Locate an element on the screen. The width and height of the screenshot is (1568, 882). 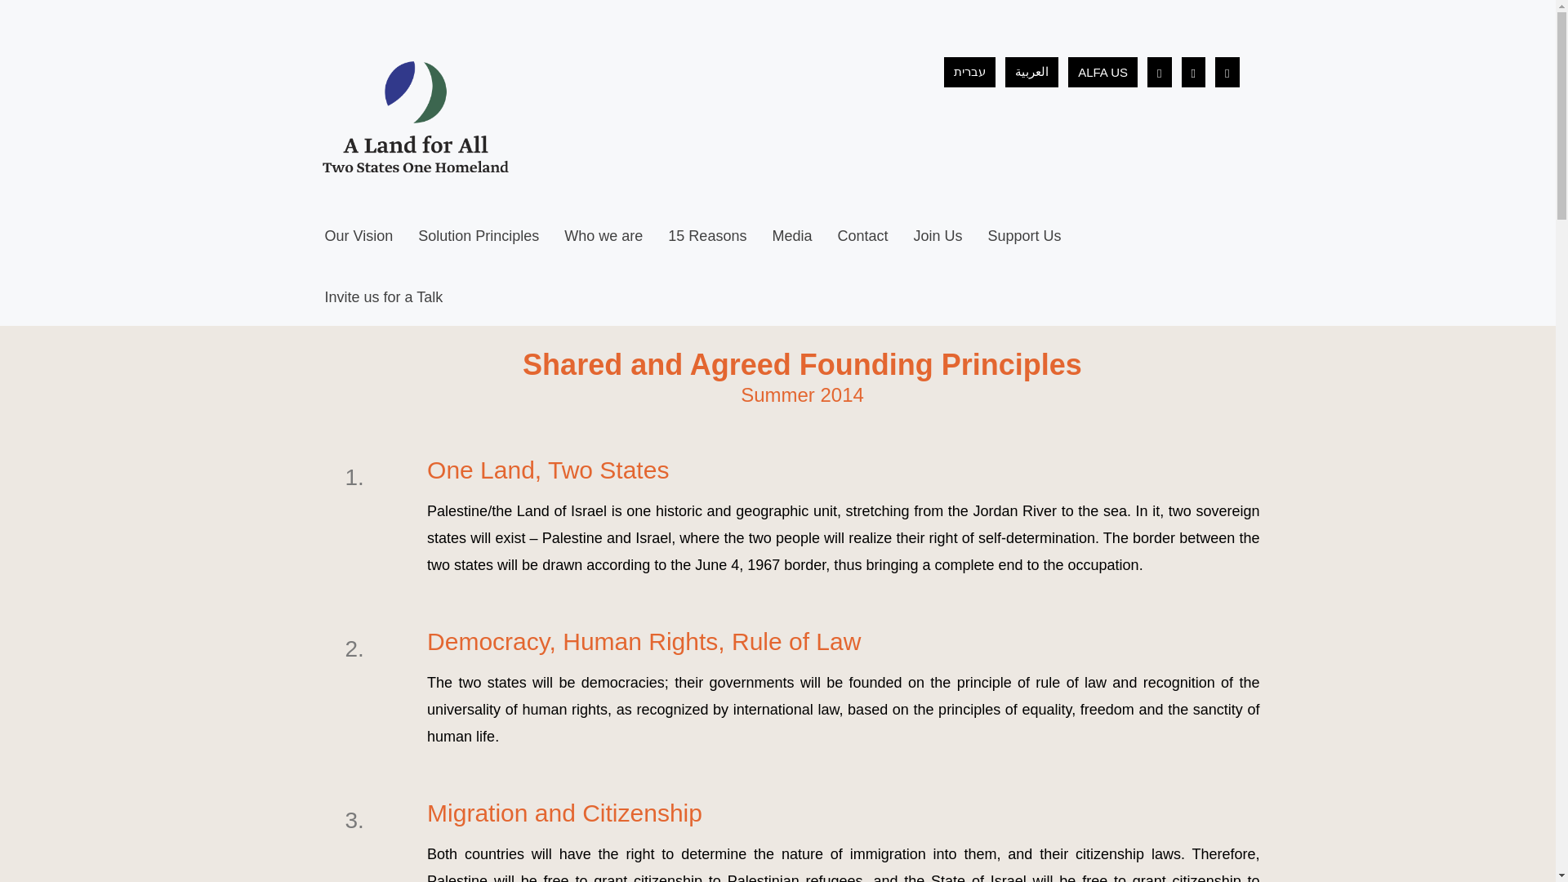
Join Us is located at coordinates (938, 237).